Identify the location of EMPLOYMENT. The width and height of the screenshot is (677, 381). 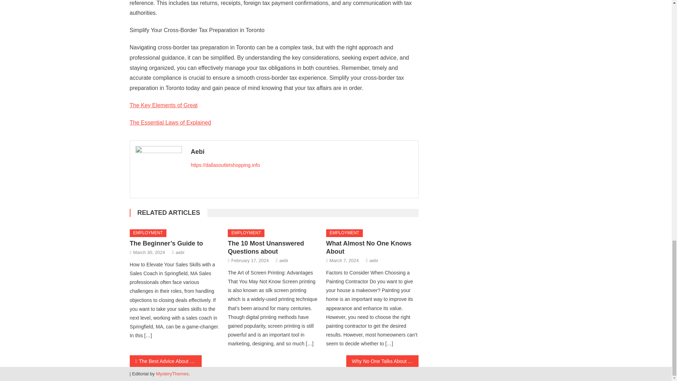
(344, 233).